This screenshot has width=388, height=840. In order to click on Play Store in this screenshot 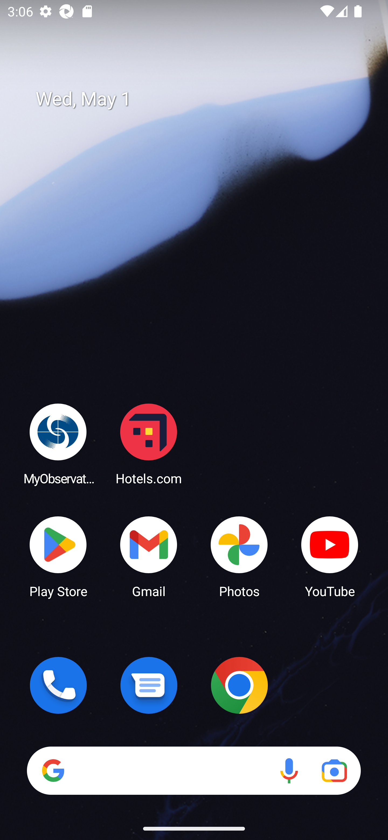, I will do `click(58, 556)`.